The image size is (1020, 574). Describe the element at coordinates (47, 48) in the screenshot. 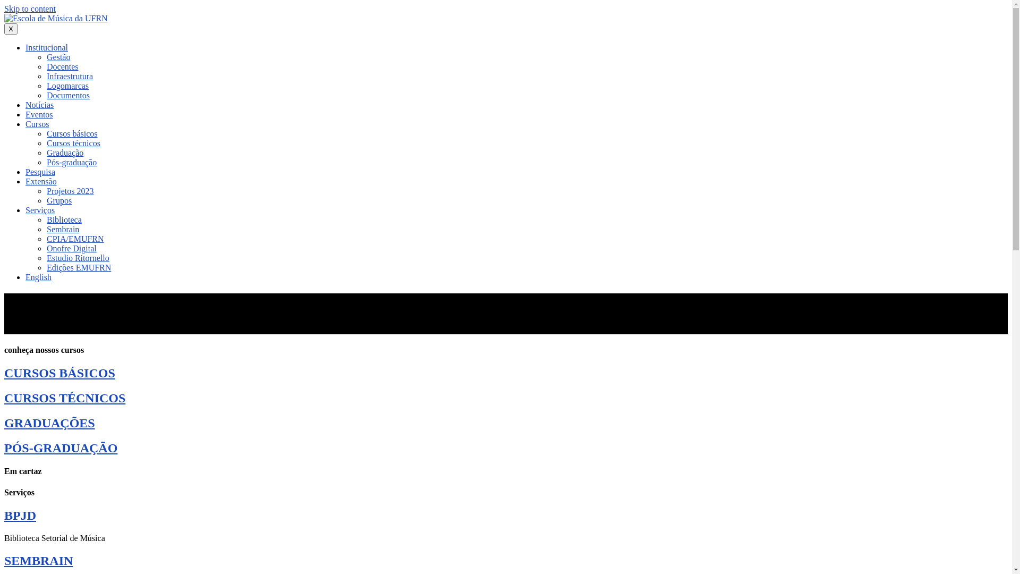

I see `Institucional` at that location.